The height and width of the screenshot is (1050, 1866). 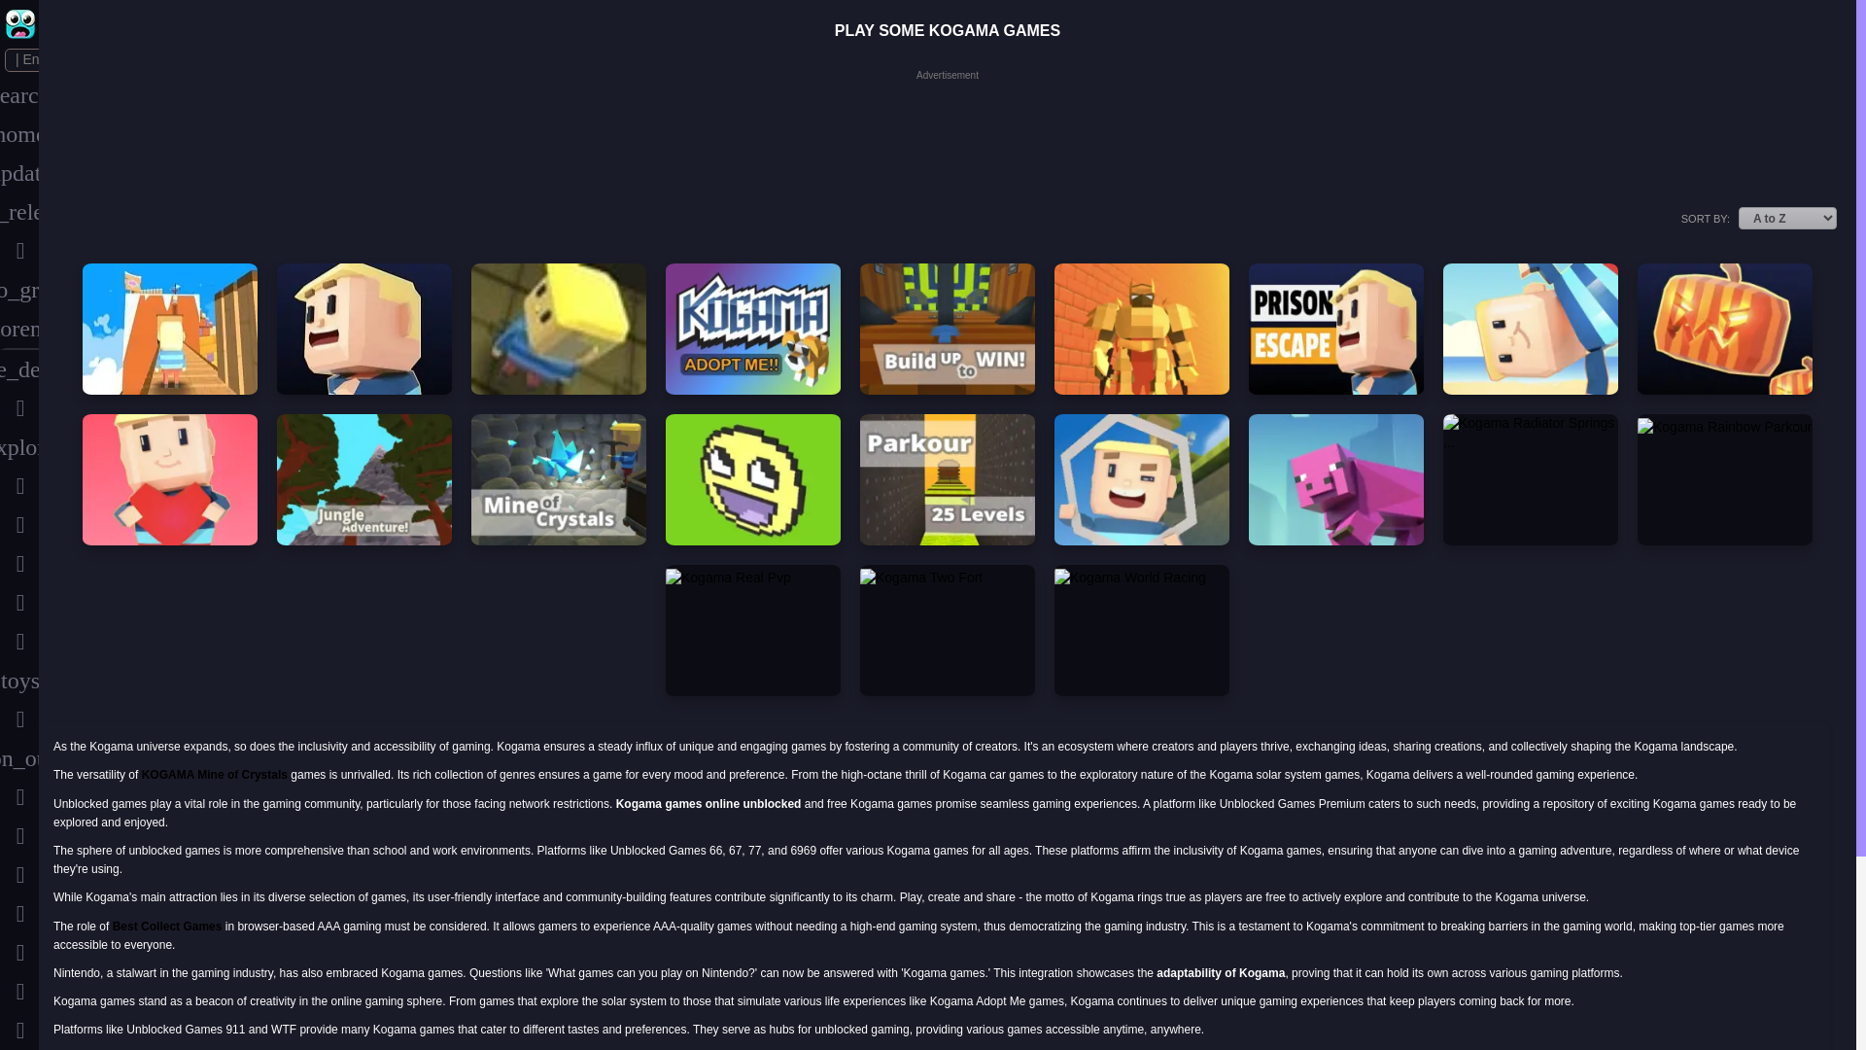 What do you see at coordinates (19, 446) in the screenshot?
I see `explore` at bounding box center [19, 446].